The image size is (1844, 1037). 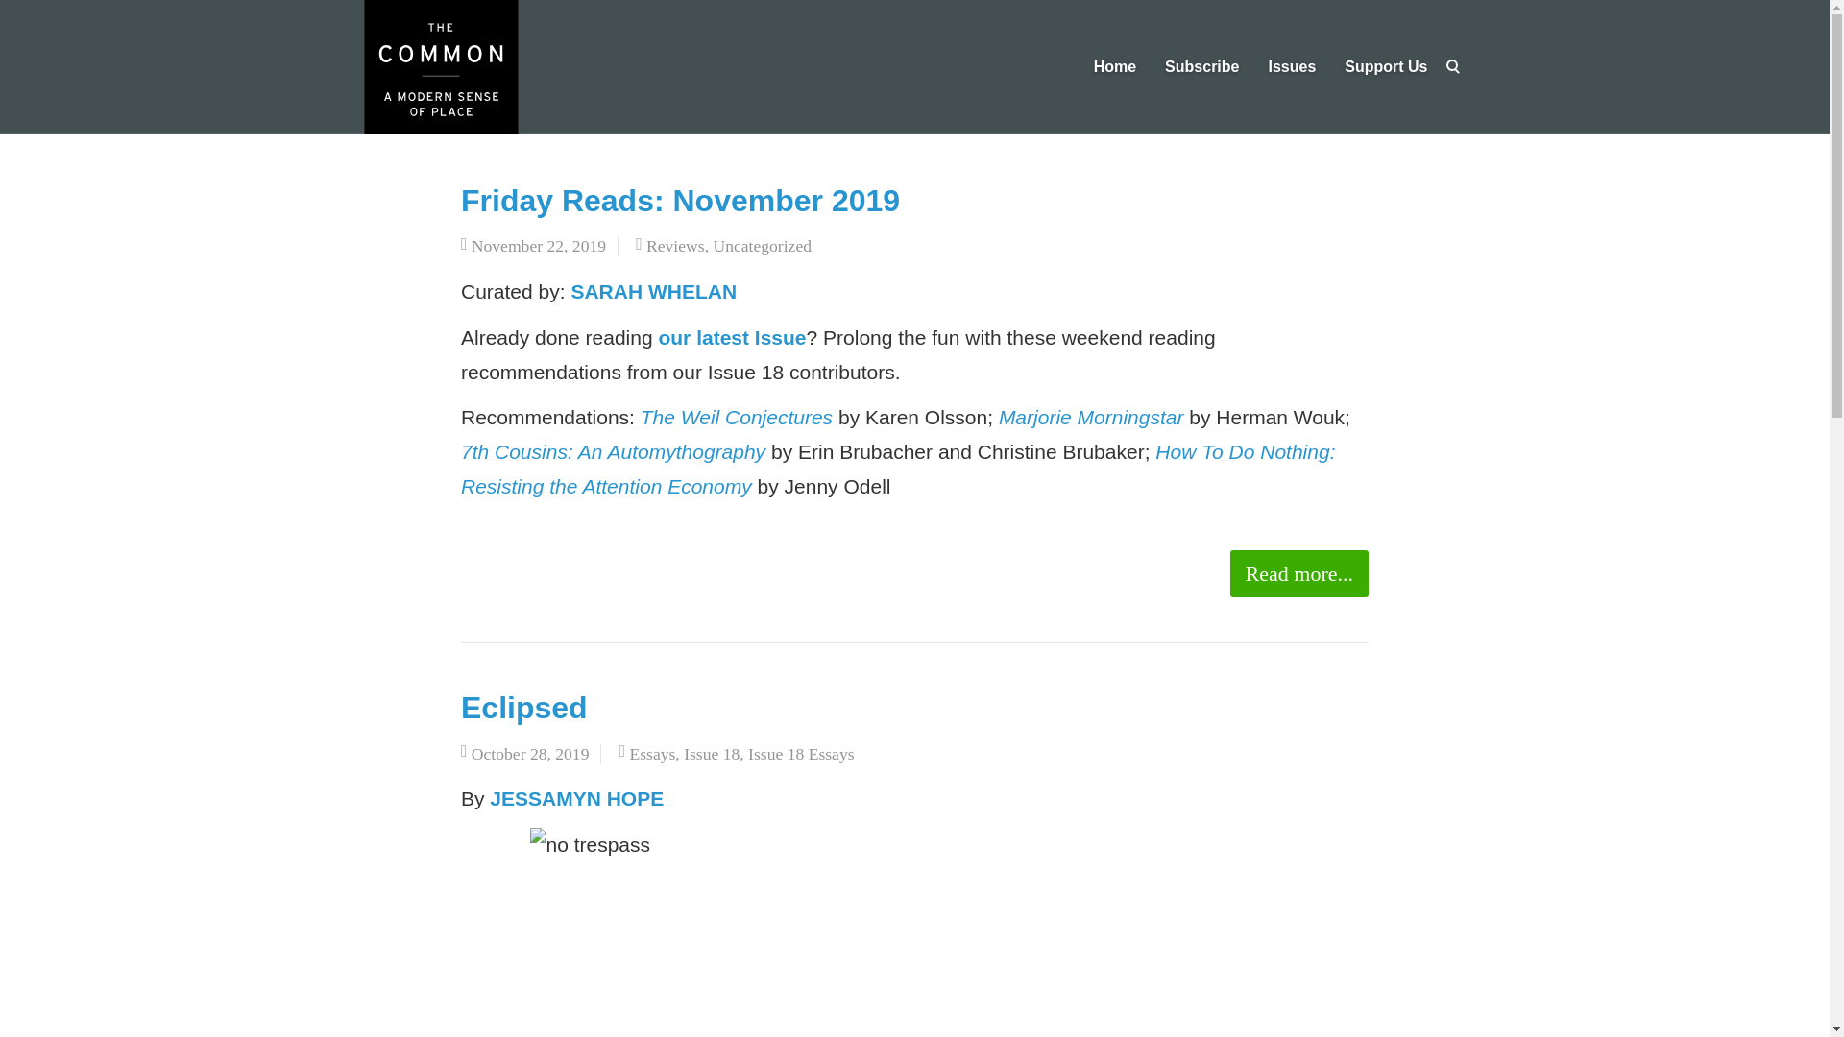 What do you see at coordinates (524, 707) in the screenshot?
I see `Eclipsed` at bounding box center [524, 707].